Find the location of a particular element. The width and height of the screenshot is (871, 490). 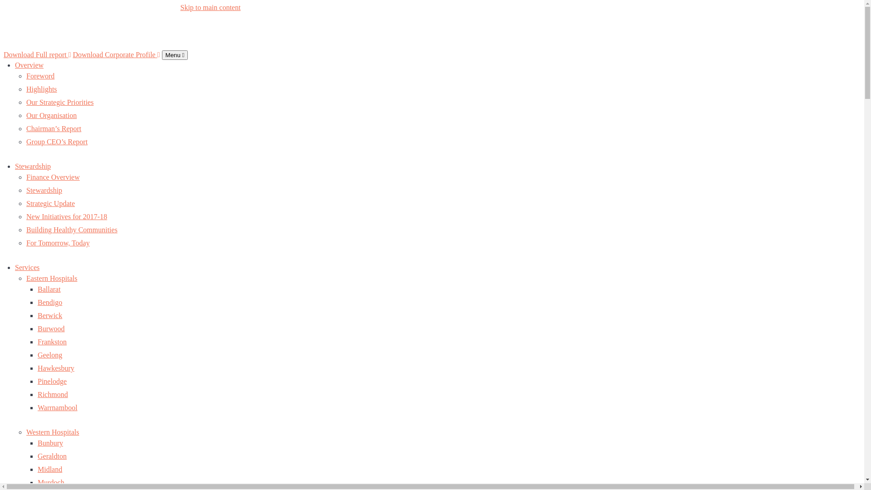

Our Organisation is located at coordinates (52, 115).